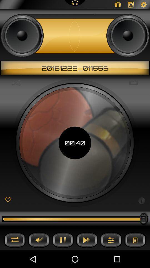 The height and width of the screenshot is (268, 150). I want to click on pause current song, so click(63, 240).